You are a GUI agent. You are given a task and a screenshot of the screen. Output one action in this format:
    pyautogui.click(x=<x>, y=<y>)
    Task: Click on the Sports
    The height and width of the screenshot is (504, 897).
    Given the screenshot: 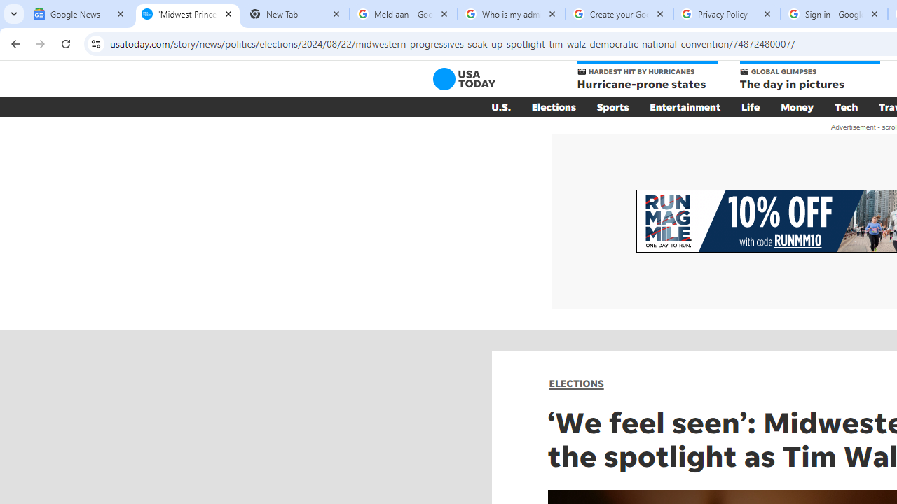 What is the action you would take?
    pyautogui.click(x=612, y=106)
    